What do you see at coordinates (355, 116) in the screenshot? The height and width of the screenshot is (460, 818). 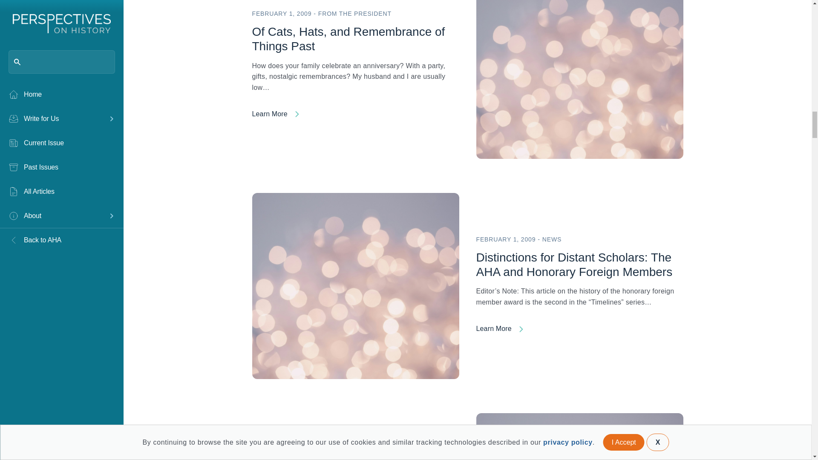 I see `Of Cats, Hats, and Remembrance of Things Past` at bounding box center [355, 116].